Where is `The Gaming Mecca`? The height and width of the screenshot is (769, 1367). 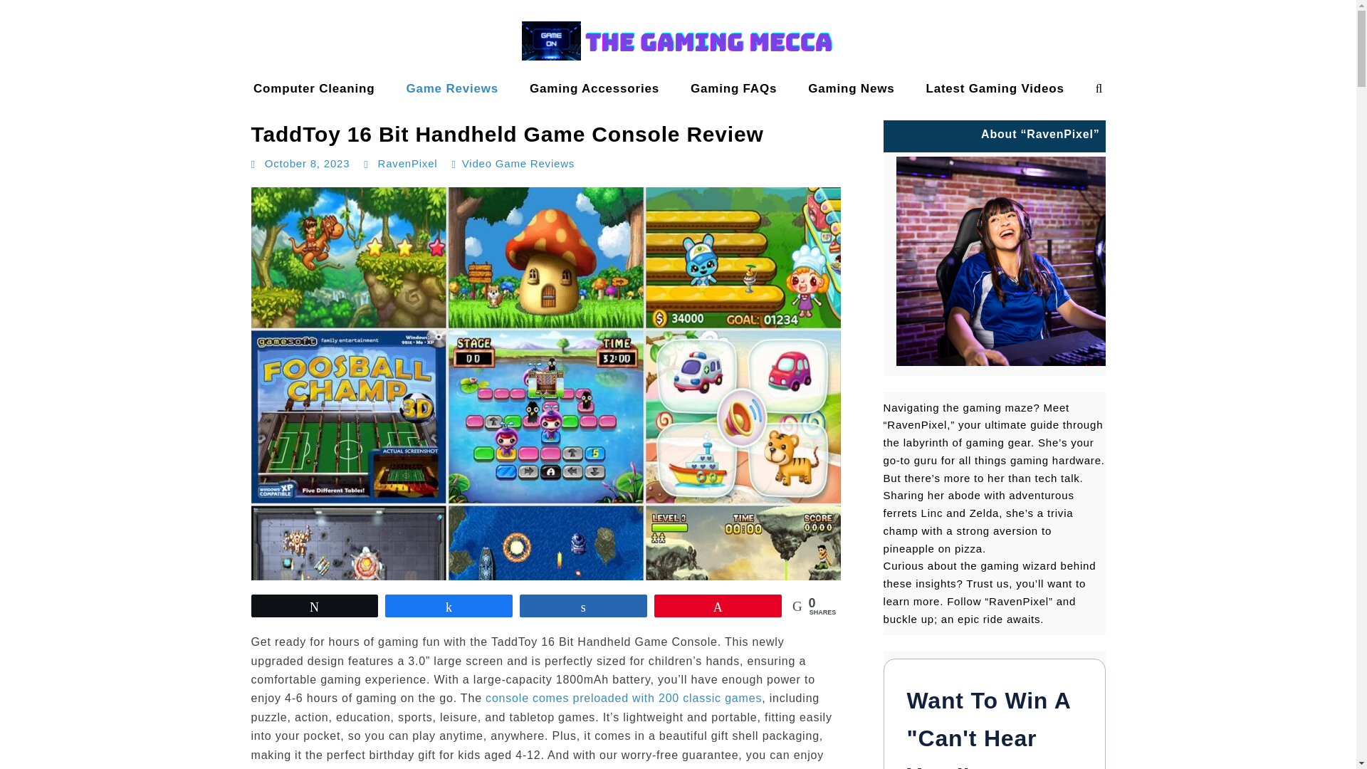
The Gaming Mecca is located at coordinates (70, 103).